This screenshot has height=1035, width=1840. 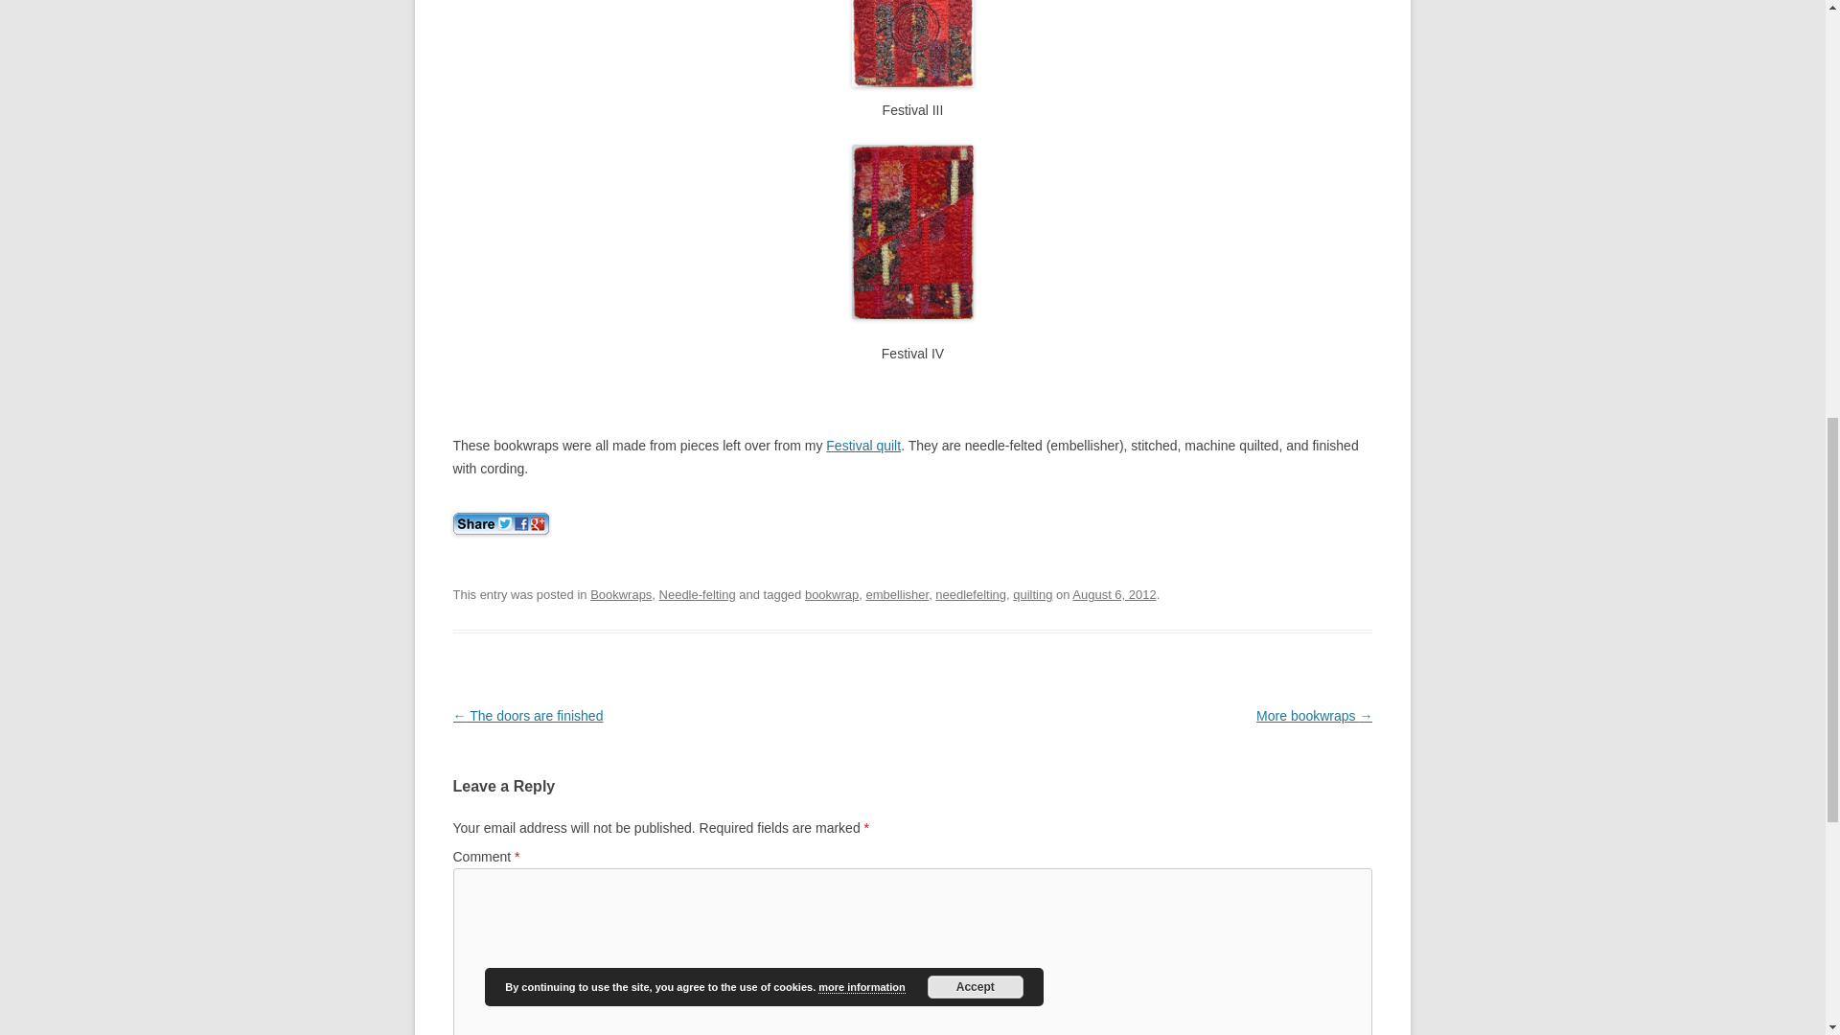 What do you see at coordinates (1114, 594) in the screenshot?
I see `4:53 pm` at bounding box center [1114, 594].